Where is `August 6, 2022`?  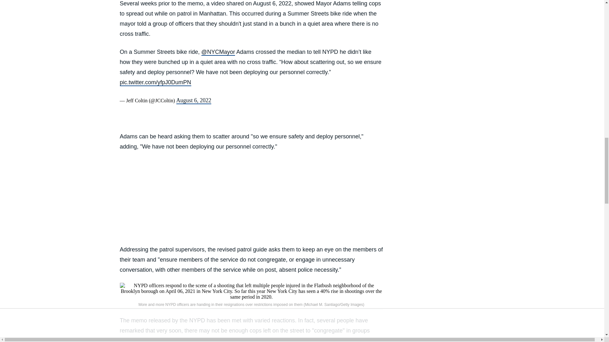 August 6, 2022 is located at coordinates (194, 101).